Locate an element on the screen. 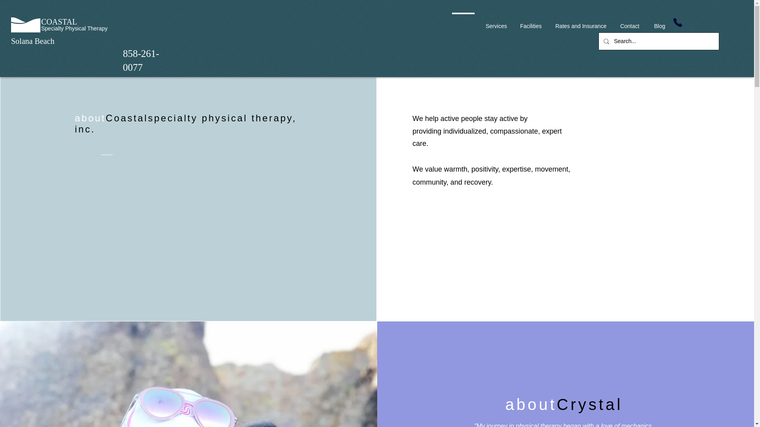  Specialty Physical Therapy is located at coordinates (74, 28).